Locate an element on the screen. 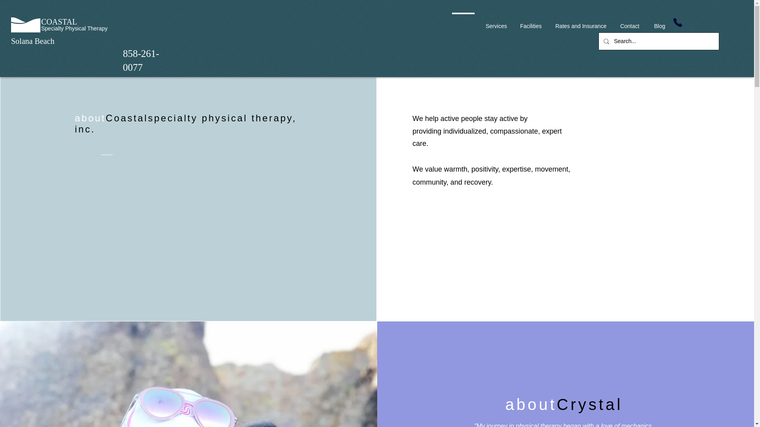  Specialty Physical Therapy is located at coordinates (74, 28).